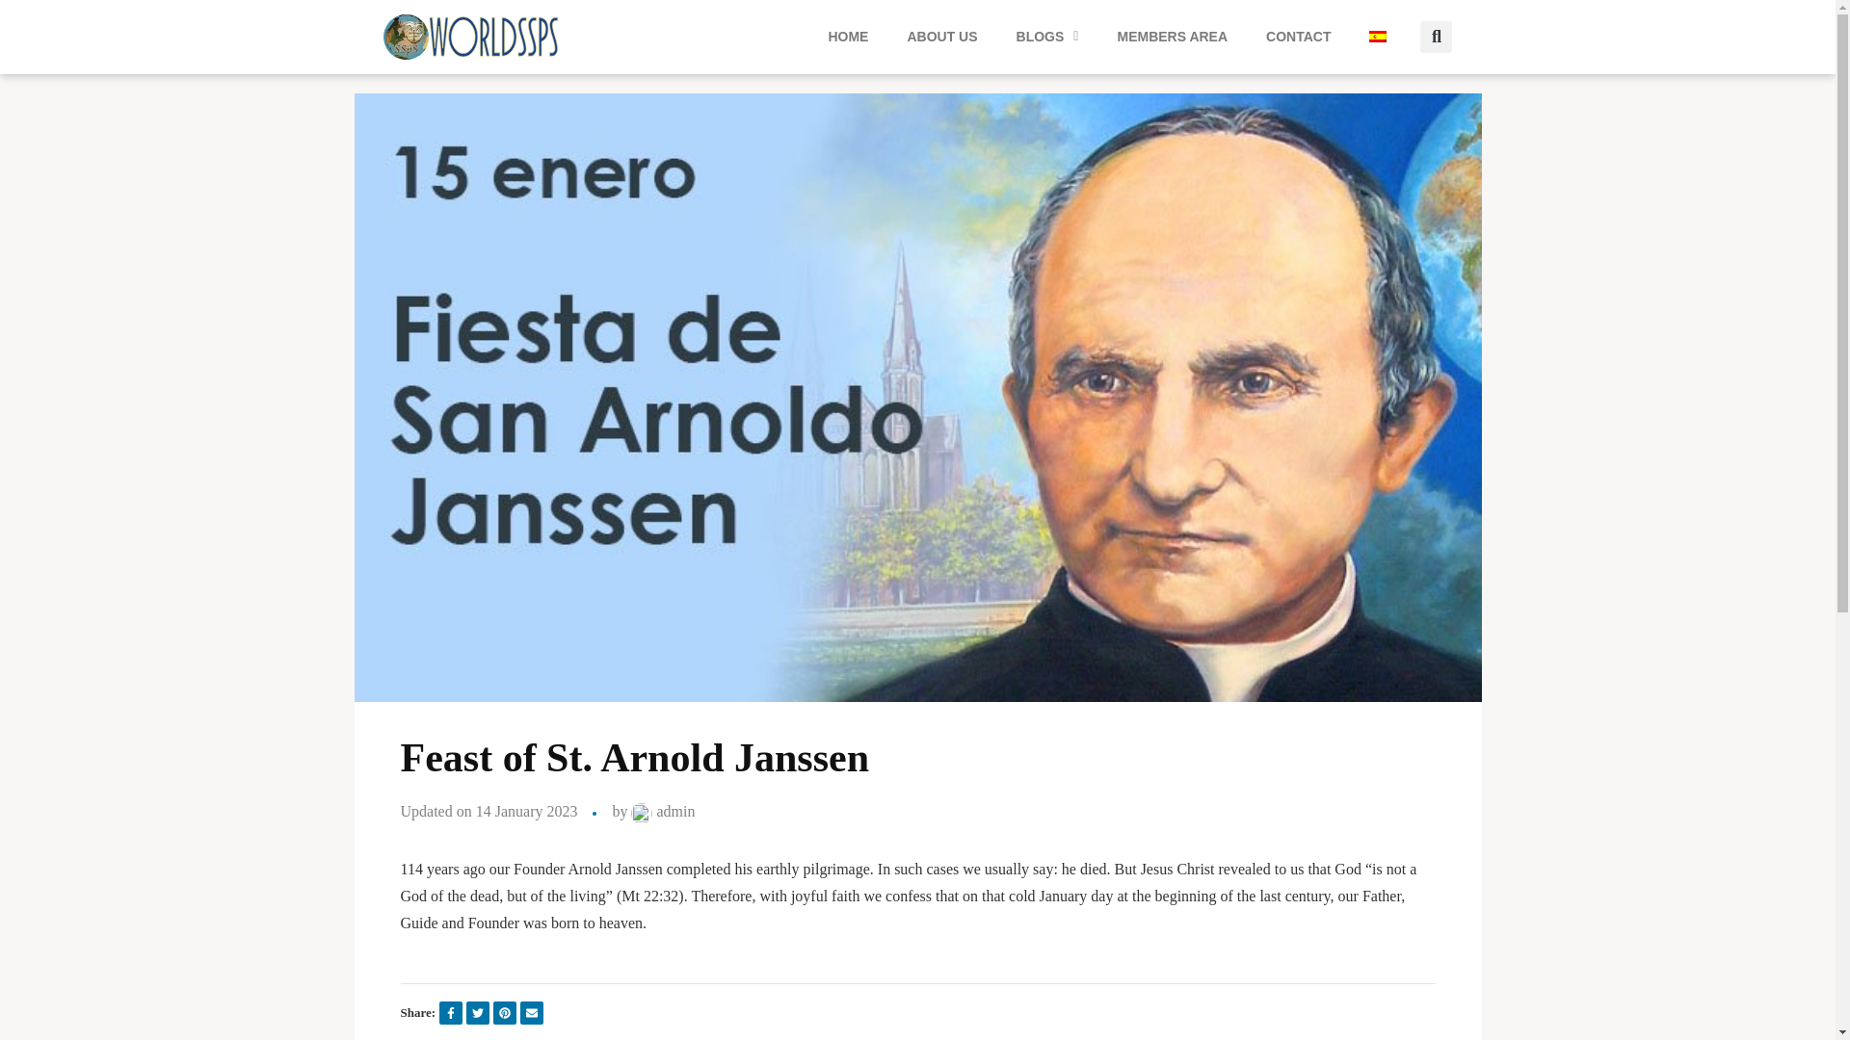  What do you see at coordinates (848, 37) in the screenshot?
I see `HOME` at bounding box center [848, 37].